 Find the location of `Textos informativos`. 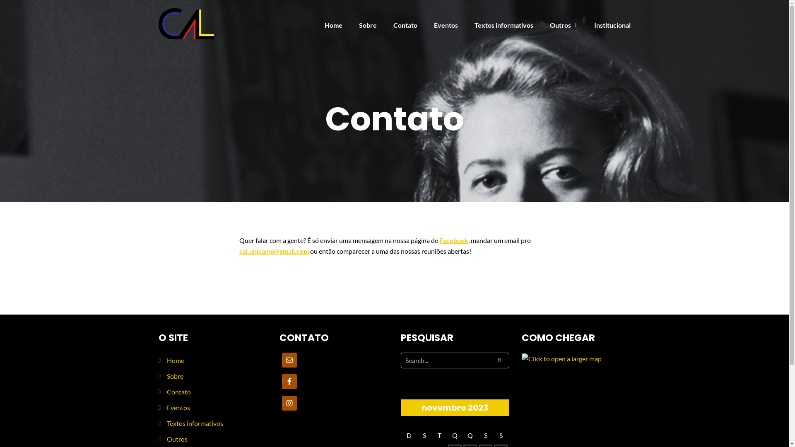

Textos informativos is located at coordinates (504, 25).